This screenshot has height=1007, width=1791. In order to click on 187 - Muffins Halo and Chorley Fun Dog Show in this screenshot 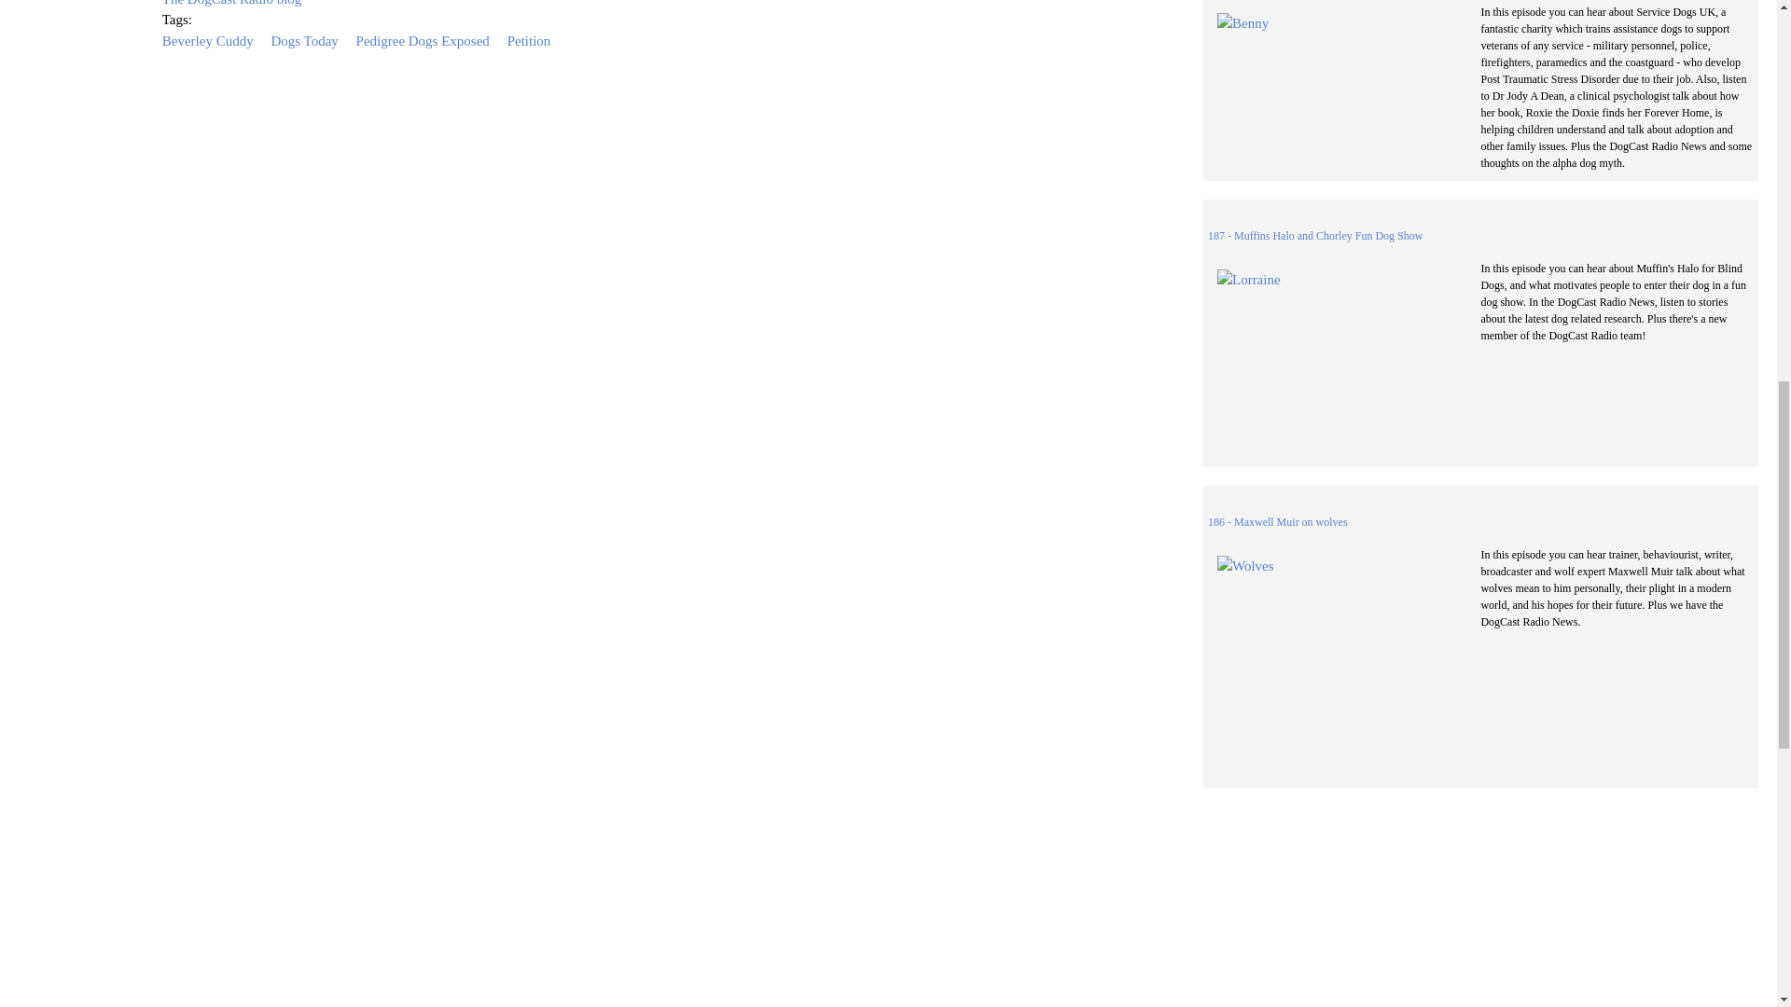, I will do `click(1314, 236)`.